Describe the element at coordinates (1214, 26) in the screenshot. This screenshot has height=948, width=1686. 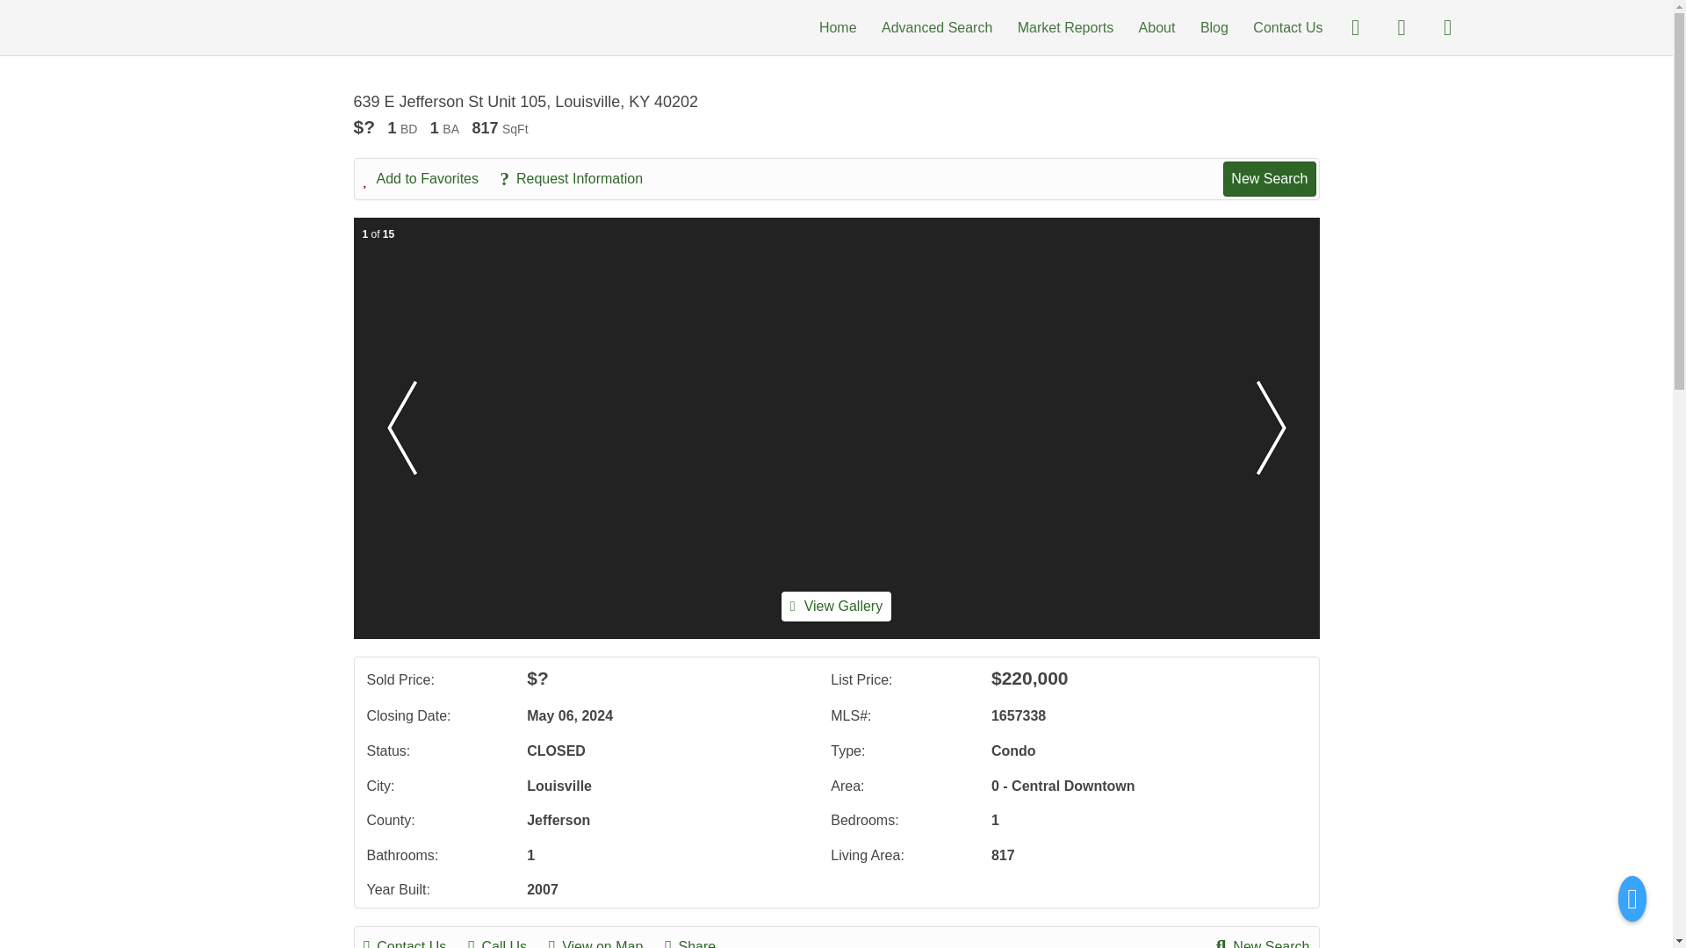
I see `Blog` at that location.